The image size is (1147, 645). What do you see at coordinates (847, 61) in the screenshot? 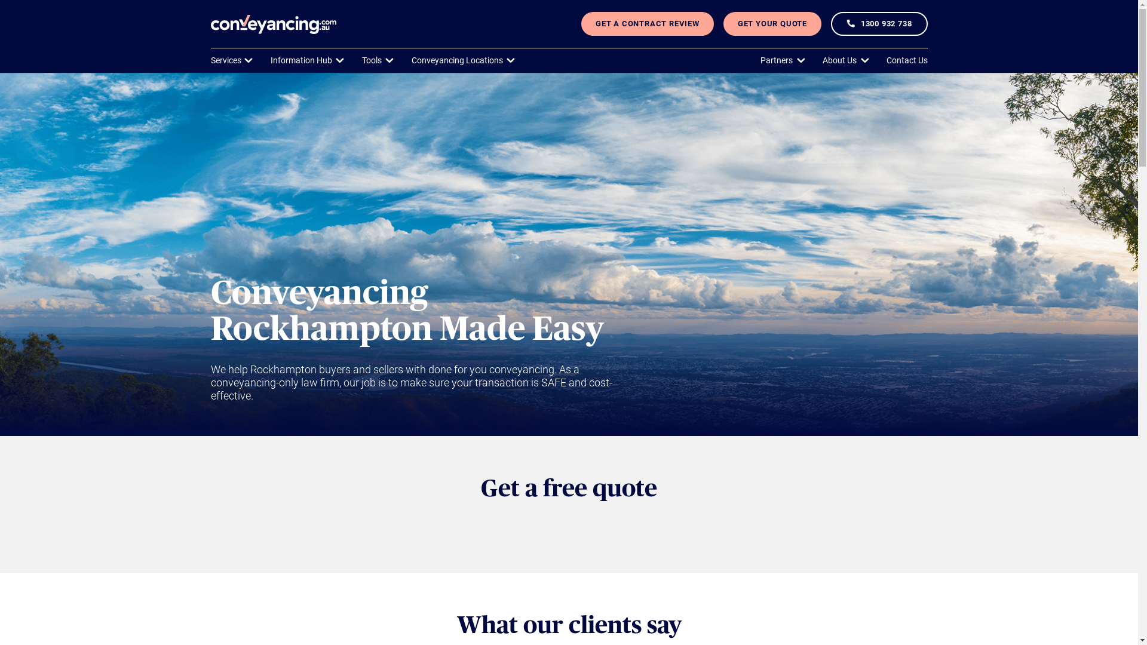
I see `About Us` at bounding box center [847, 61].